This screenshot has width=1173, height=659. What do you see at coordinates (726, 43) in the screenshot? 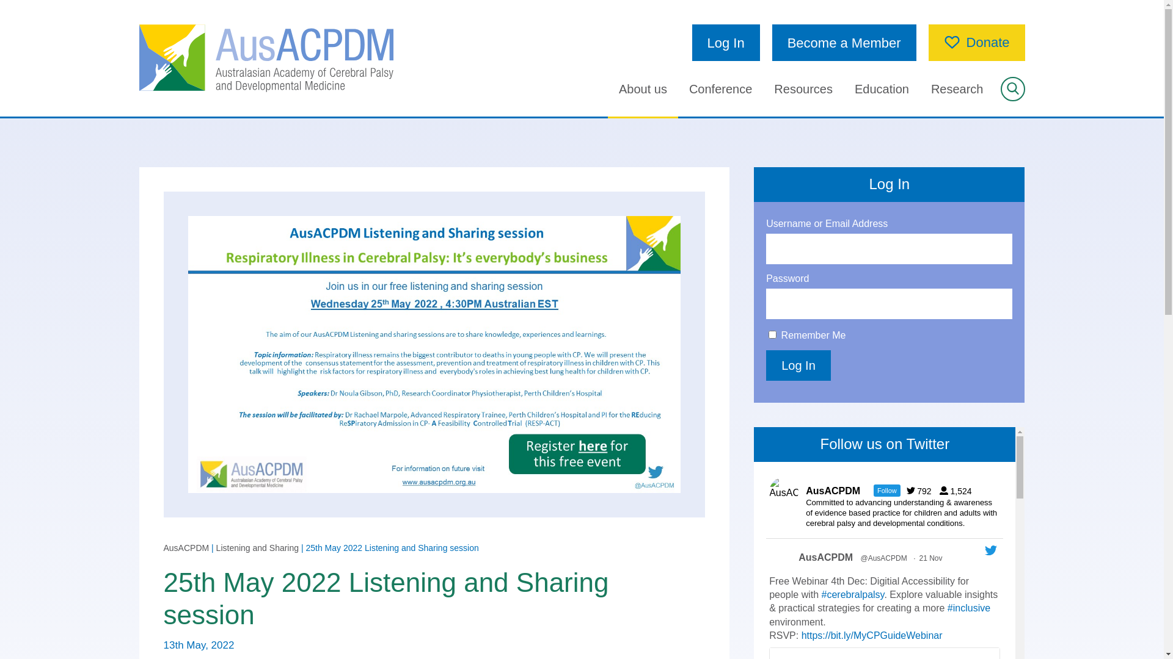
I see `Log In` at bounding box center [726, 43].